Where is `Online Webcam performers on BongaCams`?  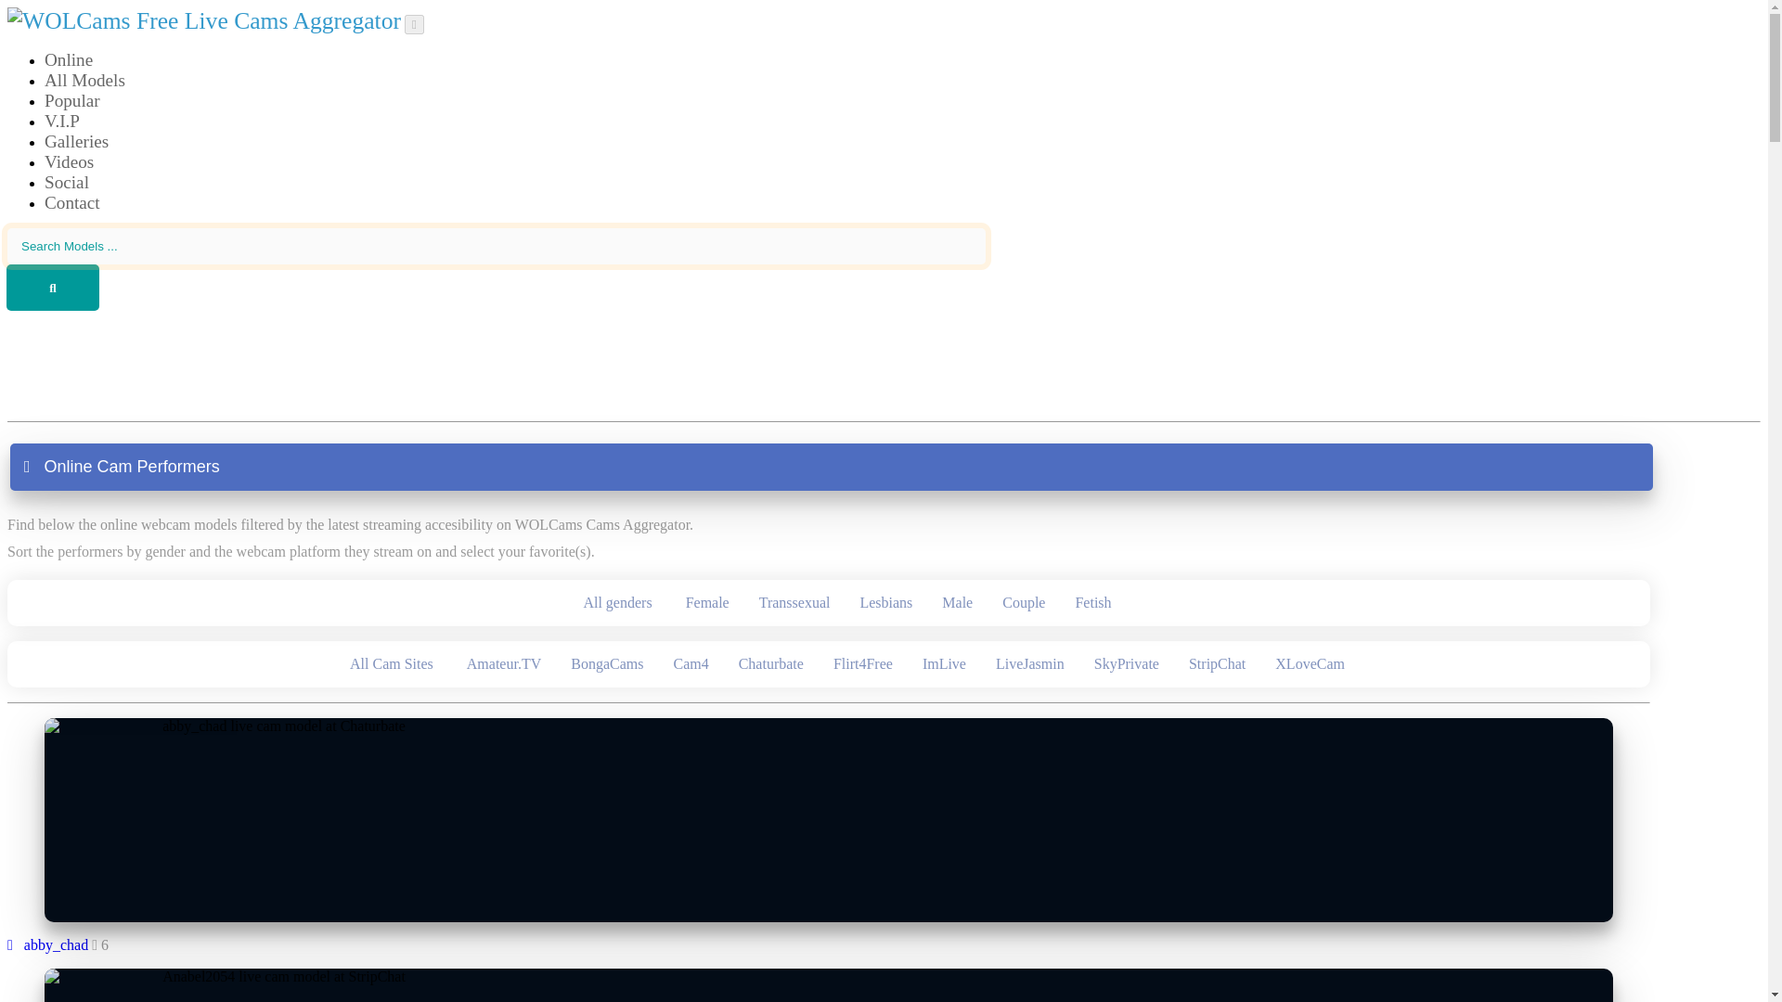
Online Webcam performers on BongaCams is located at coordinates (607, 664).